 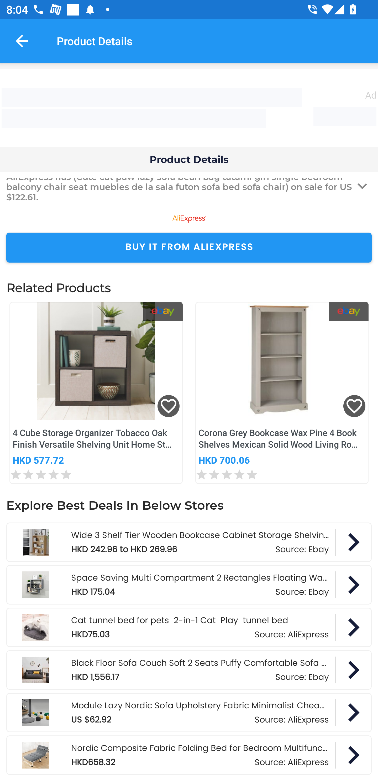 I want to click on BUY IT FROM ALIEXPRESS, so click(x=189, y=248).